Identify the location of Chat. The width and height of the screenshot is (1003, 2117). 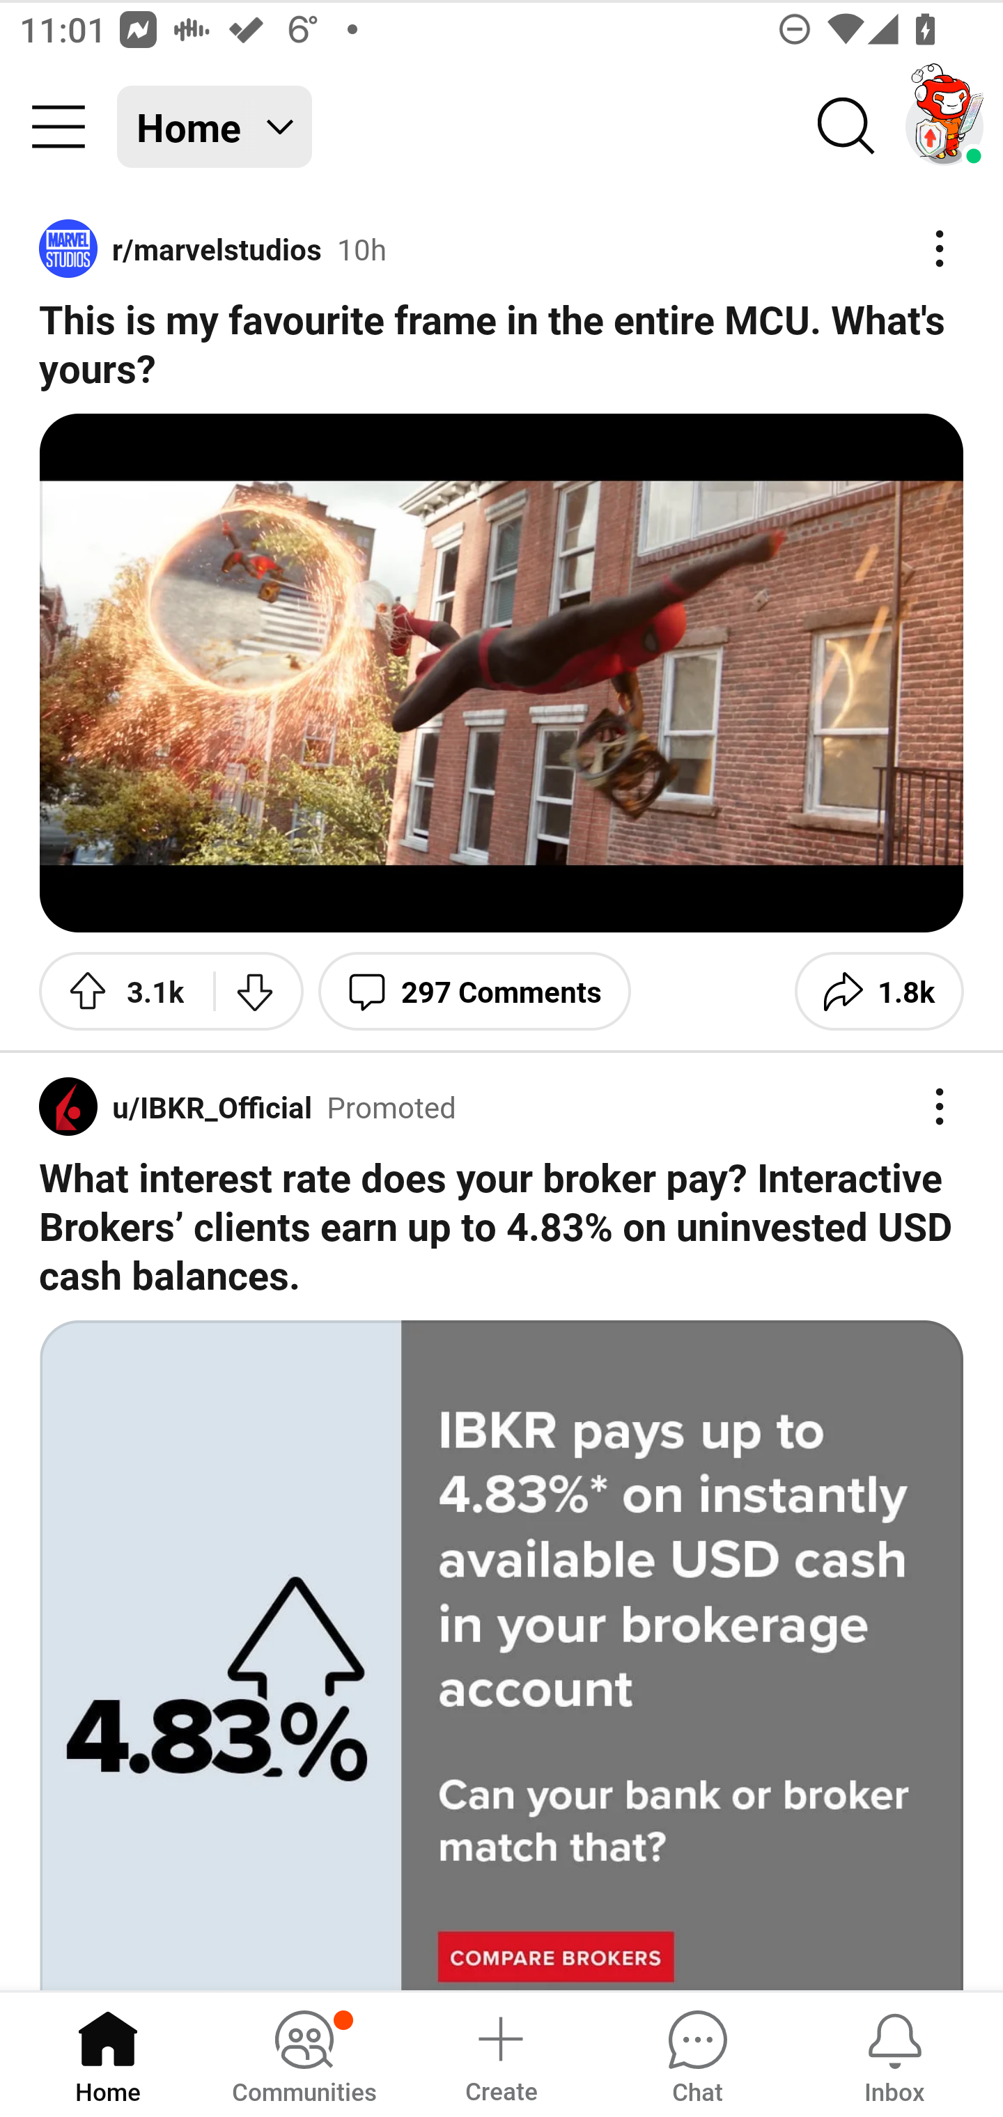
(697, 2053).